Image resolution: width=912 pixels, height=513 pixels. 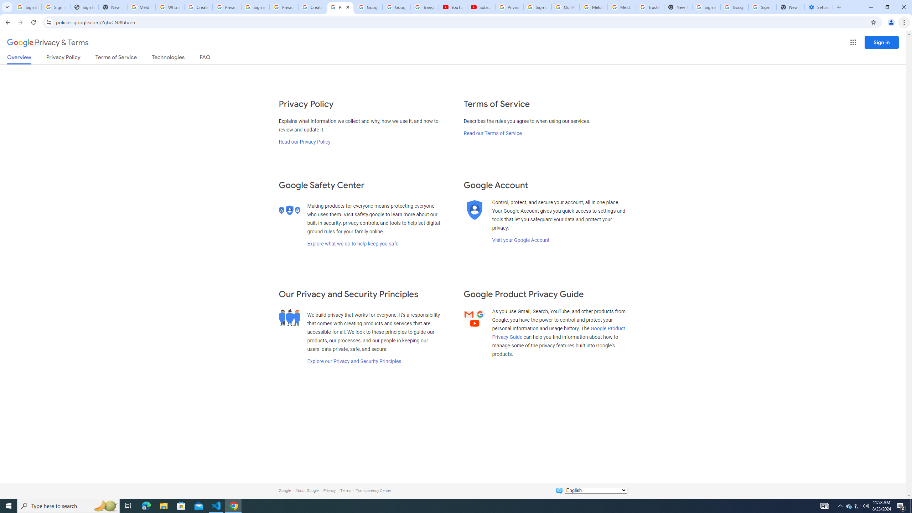 What do you see at coordinates (650, 7) in the screenshot?
I see `Trusted Information and Content - Google Safety Center` at bounding box center [650, 7].